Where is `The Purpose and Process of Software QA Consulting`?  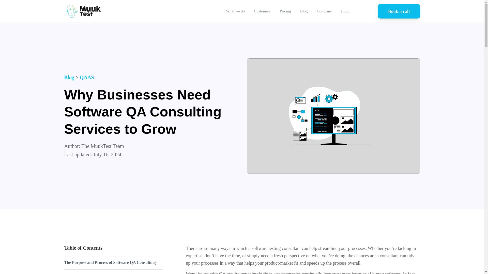
The Purpose and Process of Software QA Consulting is located at coordinates (110, 262).